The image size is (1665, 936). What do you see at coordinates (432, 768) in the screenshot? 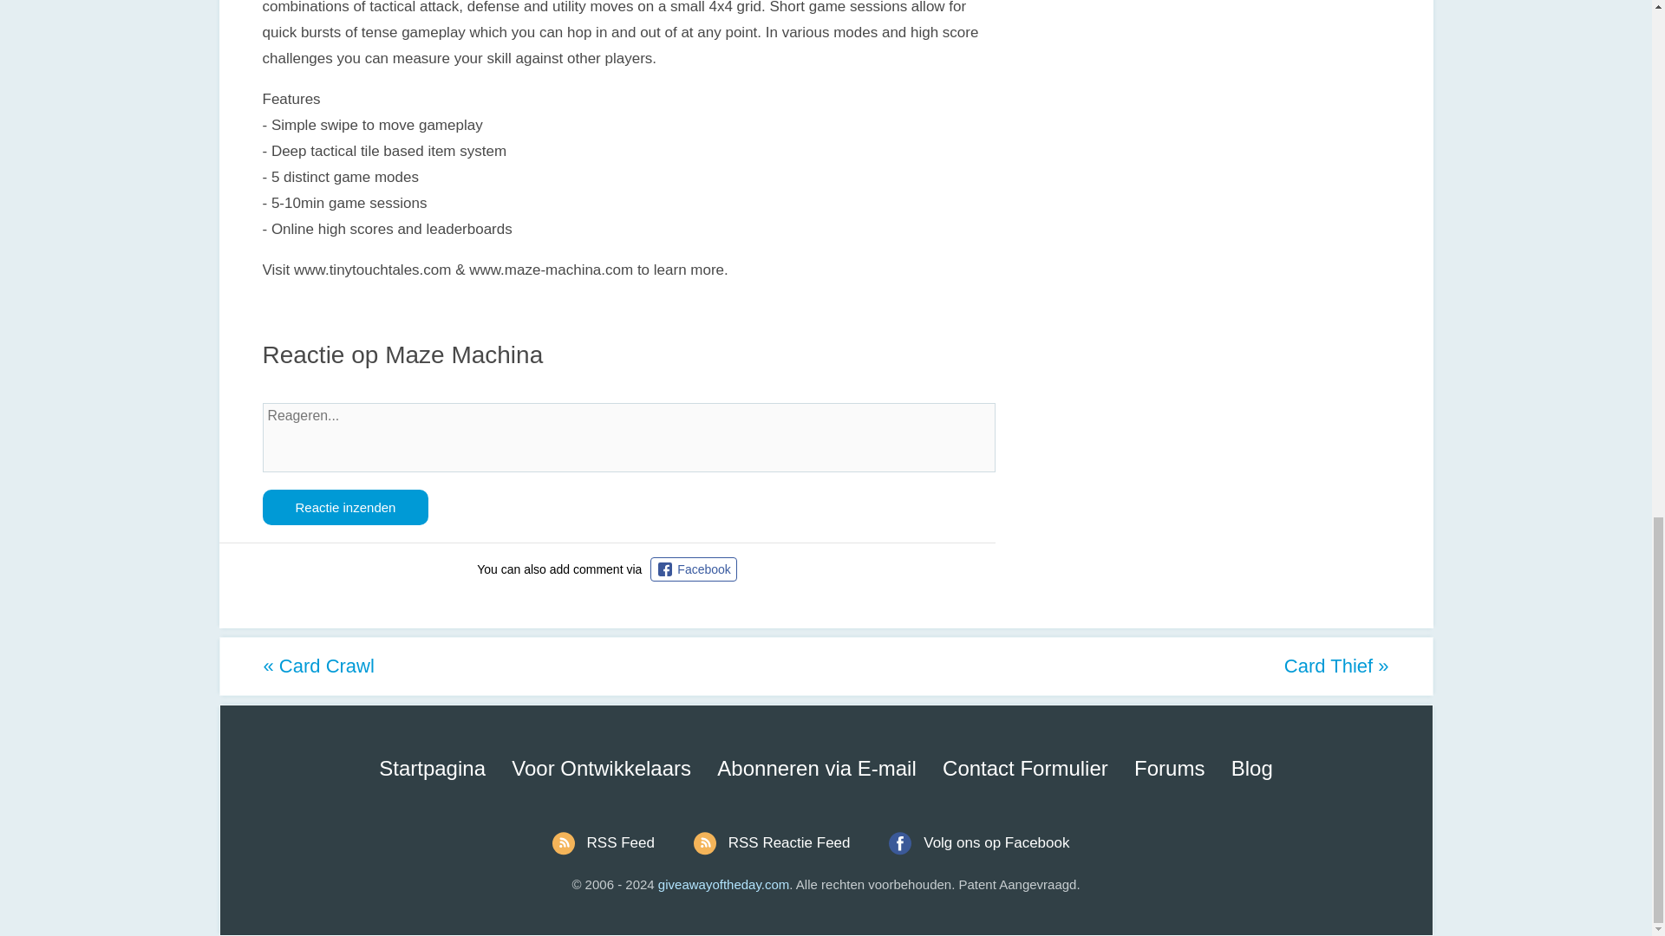
I see `Startpagina` at bounding box center [432, 768].